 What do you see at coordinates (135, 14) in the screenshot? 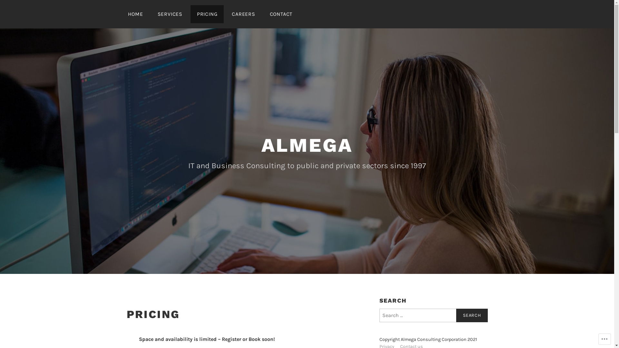
I see `HOME` at bounding box center [135, 14].